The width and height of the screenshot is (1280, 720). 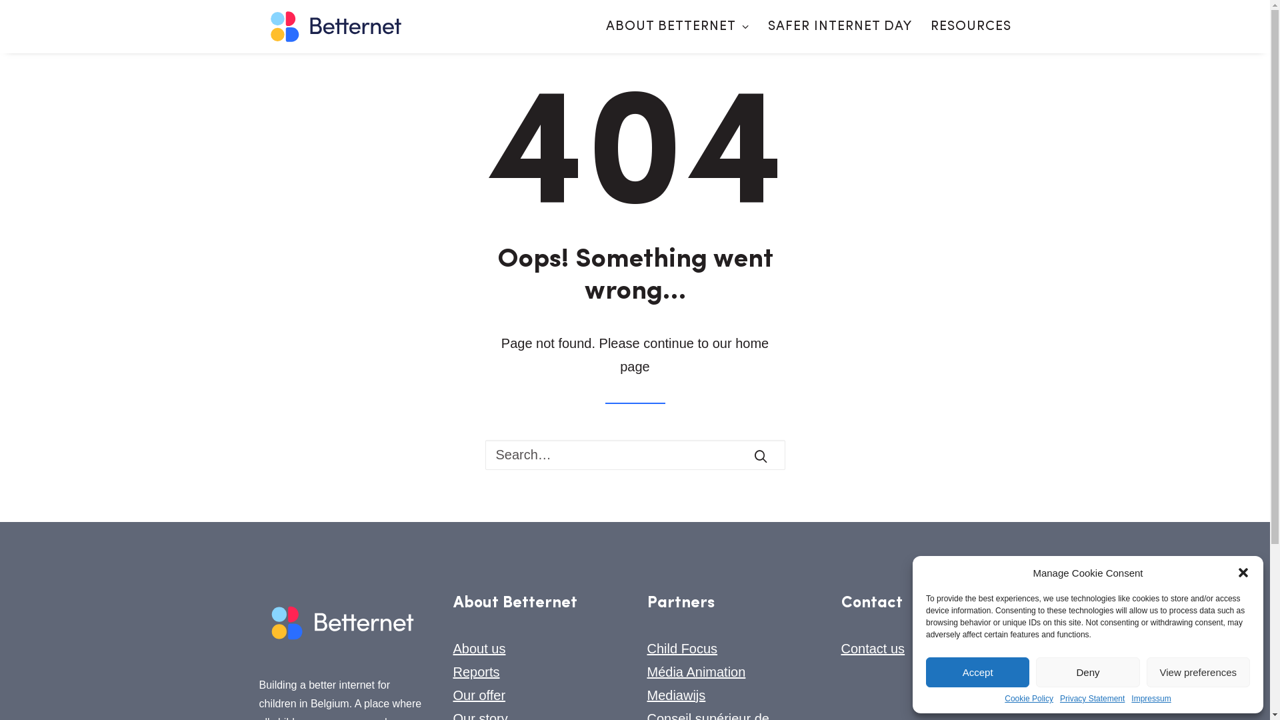 What do you see at coordinates (1088, 672) in the screenshot?
I see `Deny` at bounding box center [1088, 672].